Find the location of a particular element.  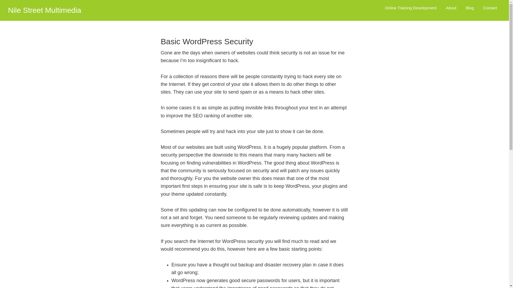

Skip to primary navigation is located at coordinates (0, 0).